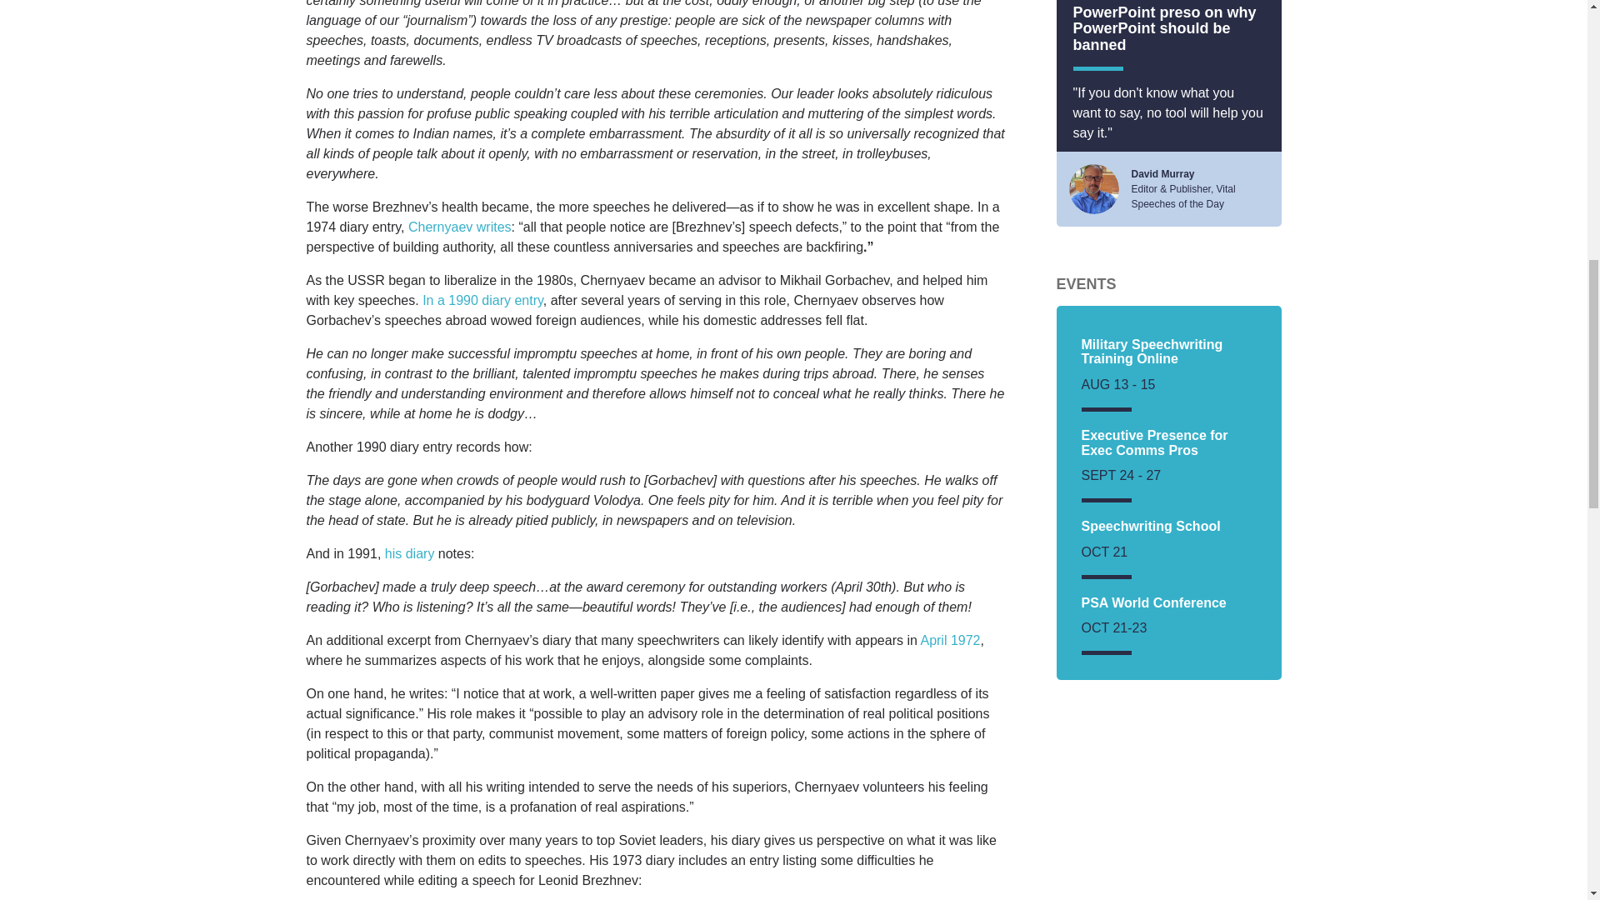  Describe the element at coordinates (482, 300) in the screenshot. I see `In a 1990 diary entry` at that location.